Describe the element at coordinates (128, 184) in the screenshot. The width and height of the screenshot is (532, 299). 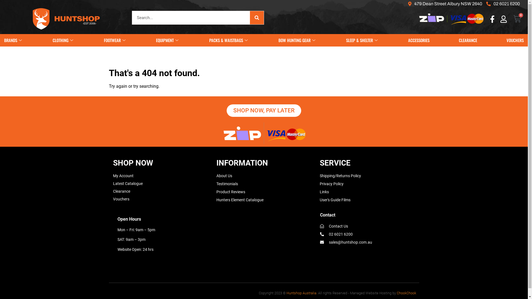
I see `Latest Catalogue` at that location.